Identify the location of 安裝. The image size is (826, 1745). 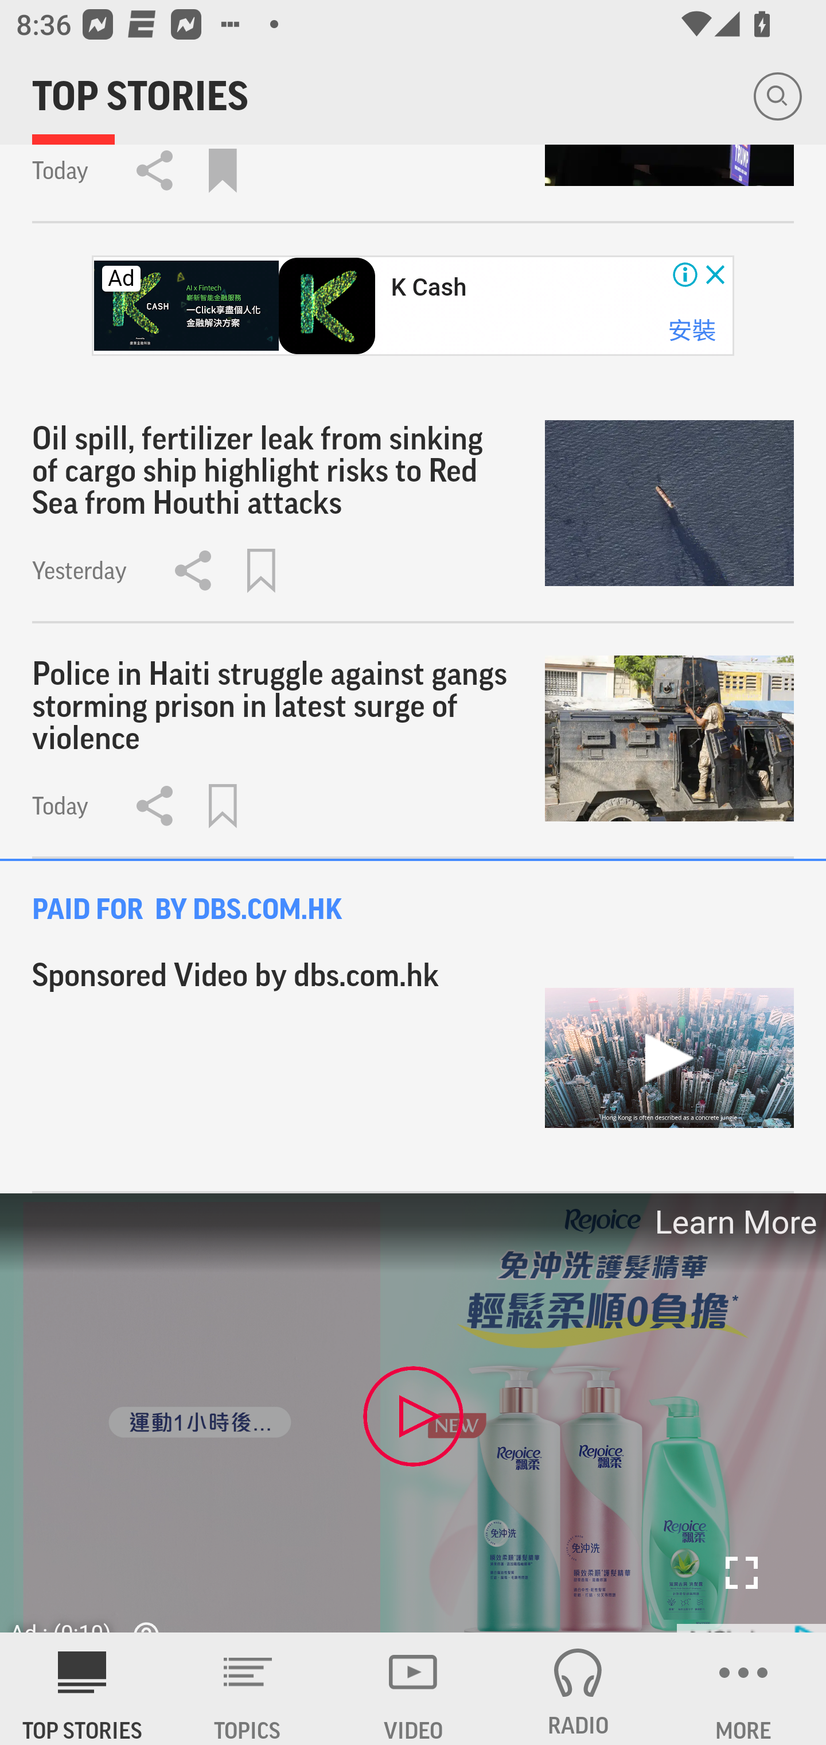
(692, 331).